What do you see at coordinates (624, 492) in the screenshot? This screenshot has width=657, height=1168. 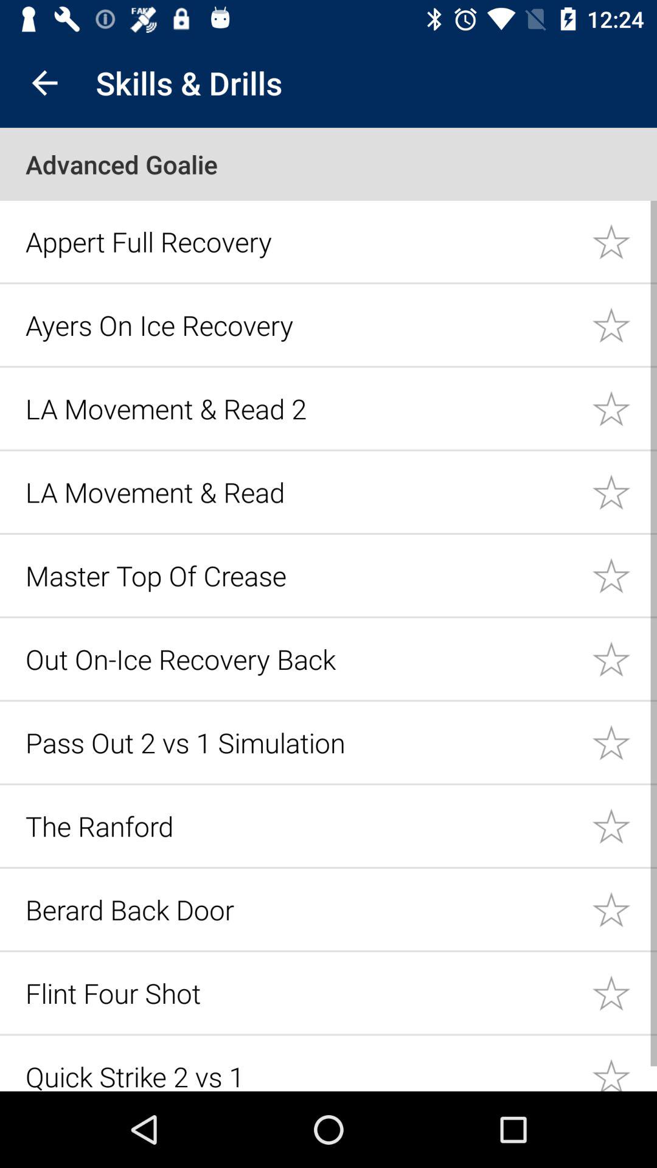 I see `likes` at bounding box center [624, 492].